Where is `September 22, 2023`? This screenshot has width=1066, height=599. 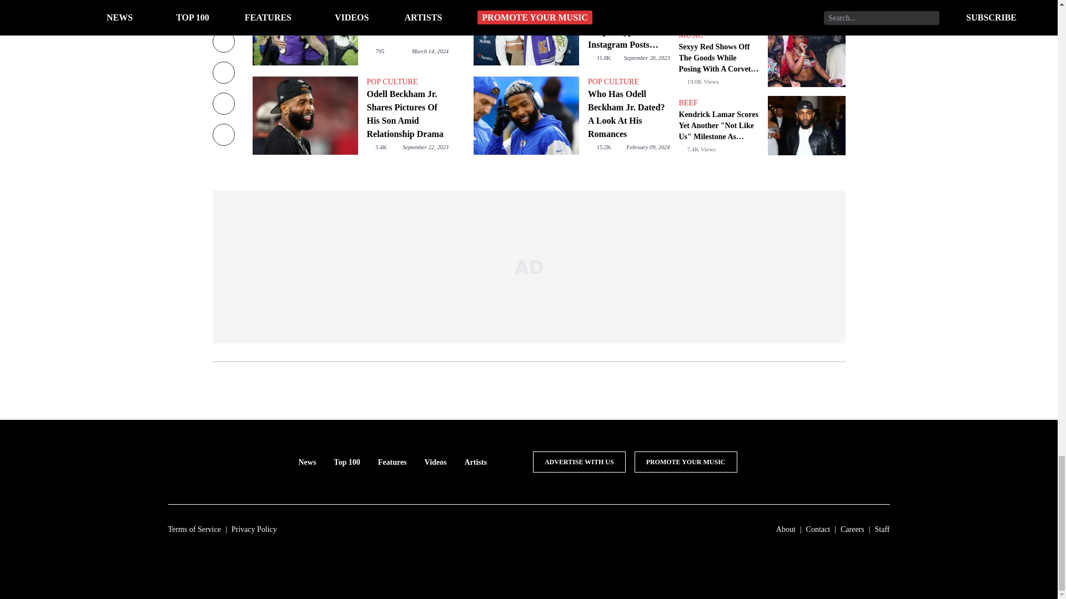 September 22, 2023 is located at coordinates (425, 148).